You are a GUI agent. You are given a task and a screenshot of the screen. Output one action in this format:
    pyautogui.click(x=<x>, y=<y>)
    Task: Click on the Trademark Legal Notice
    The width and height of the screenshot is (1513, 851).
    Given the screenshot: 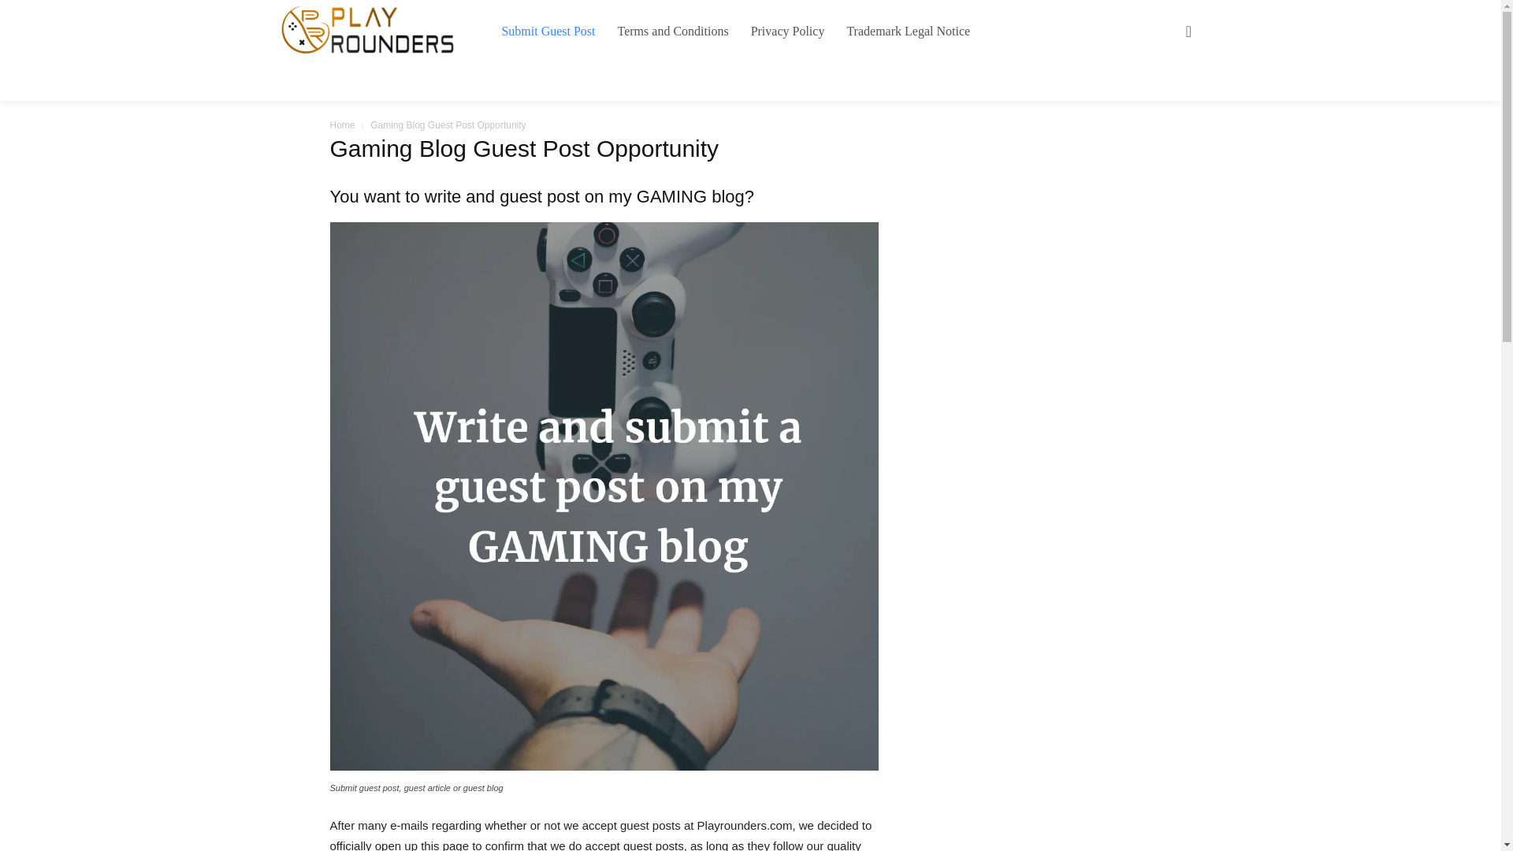 What is the action you would take?
    pyautogui.click(x=908, y=32)
    